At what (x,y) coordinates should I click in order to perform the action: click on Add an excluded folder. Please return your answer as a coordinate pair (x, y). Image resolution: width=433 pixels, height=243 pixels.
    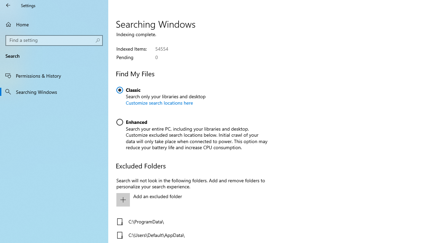
    Looking at the image, I should click on (190, 200).